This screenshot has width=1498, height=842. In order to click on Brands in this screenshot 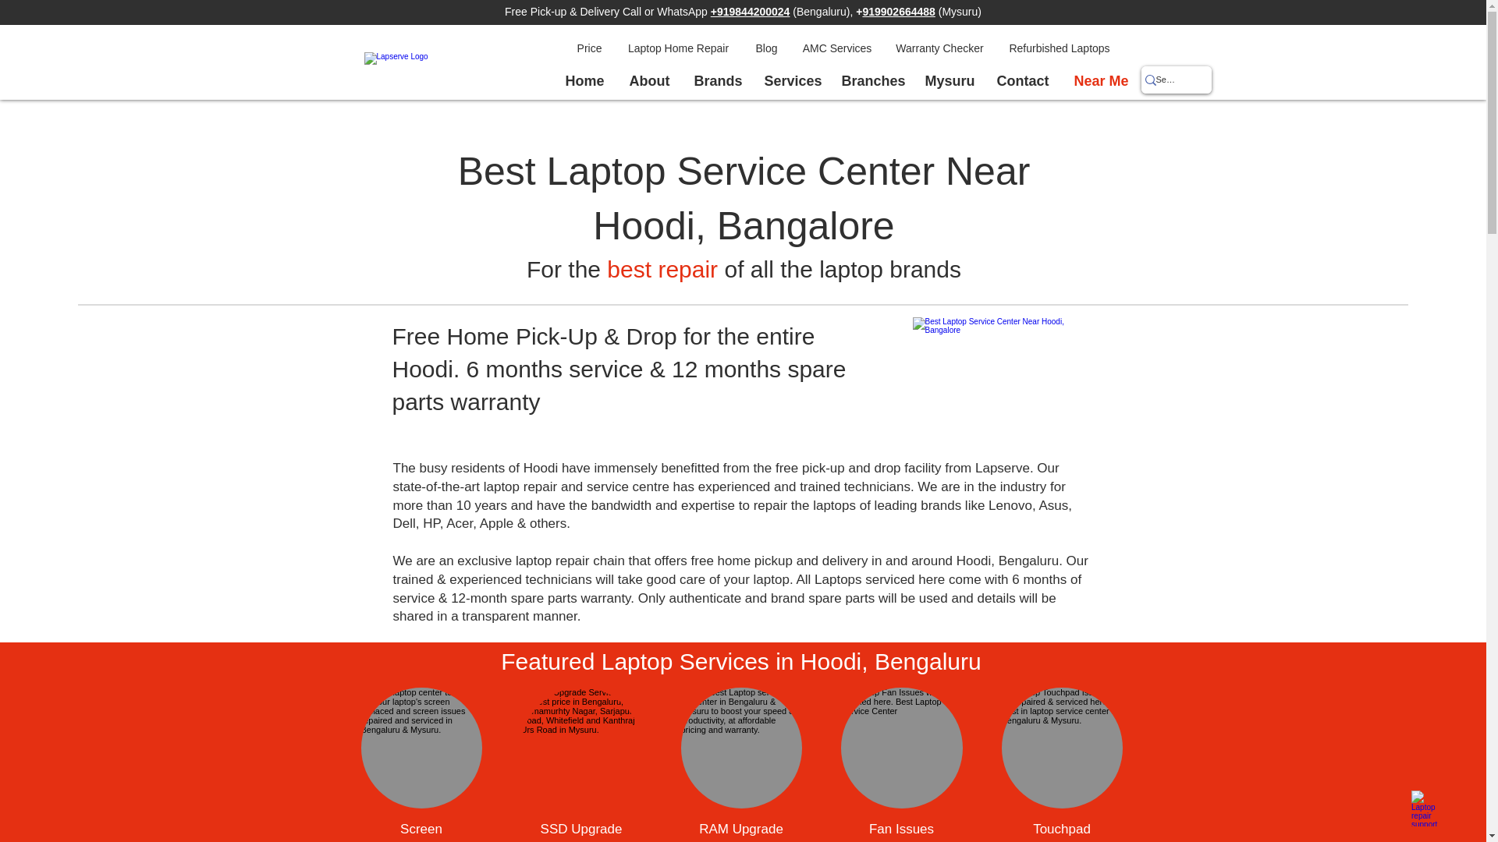, I will do `click(716, 80)`.